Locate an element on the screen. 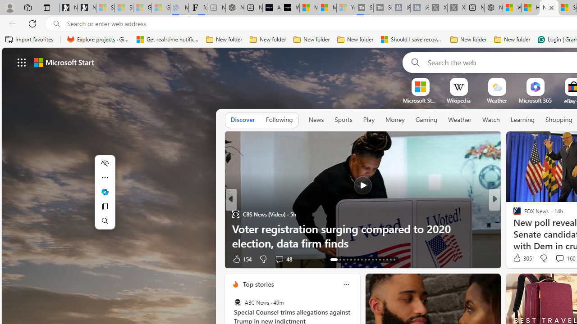  View comments 26 Comment is located at coordinates (554, 259).